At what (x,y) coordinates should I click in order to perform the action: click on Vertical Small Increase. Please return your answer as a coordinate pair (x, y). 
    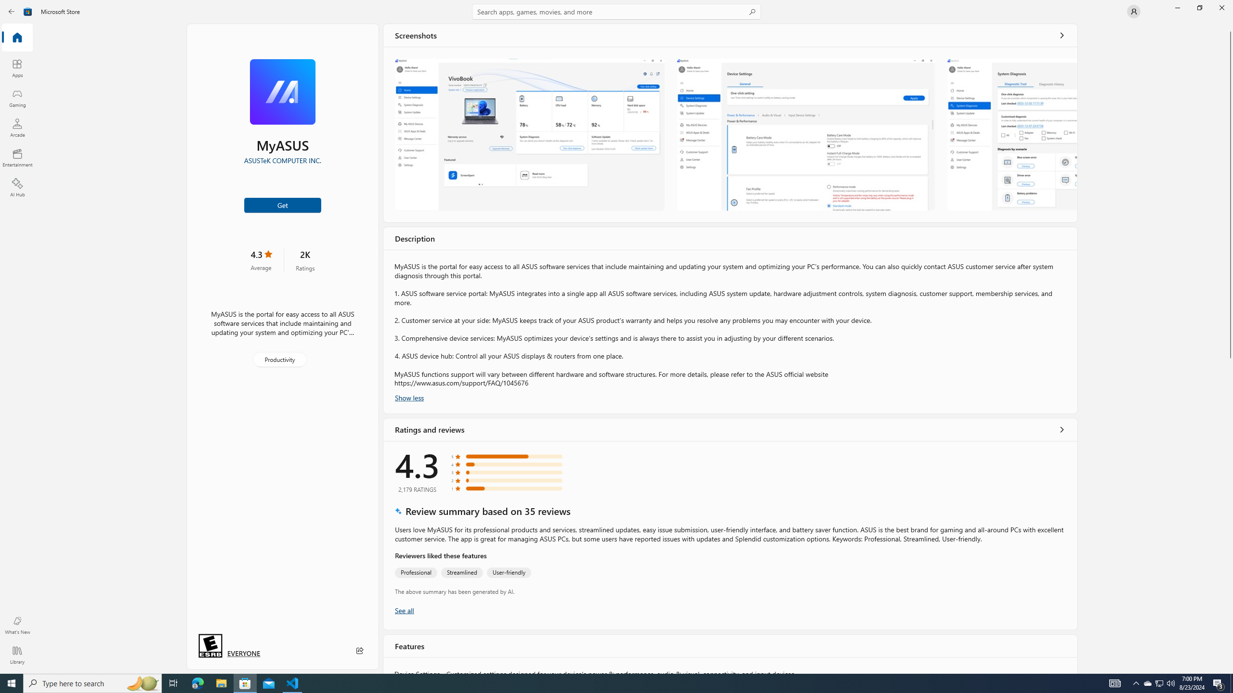
    Looking at the image, I should click on (1230, 670).